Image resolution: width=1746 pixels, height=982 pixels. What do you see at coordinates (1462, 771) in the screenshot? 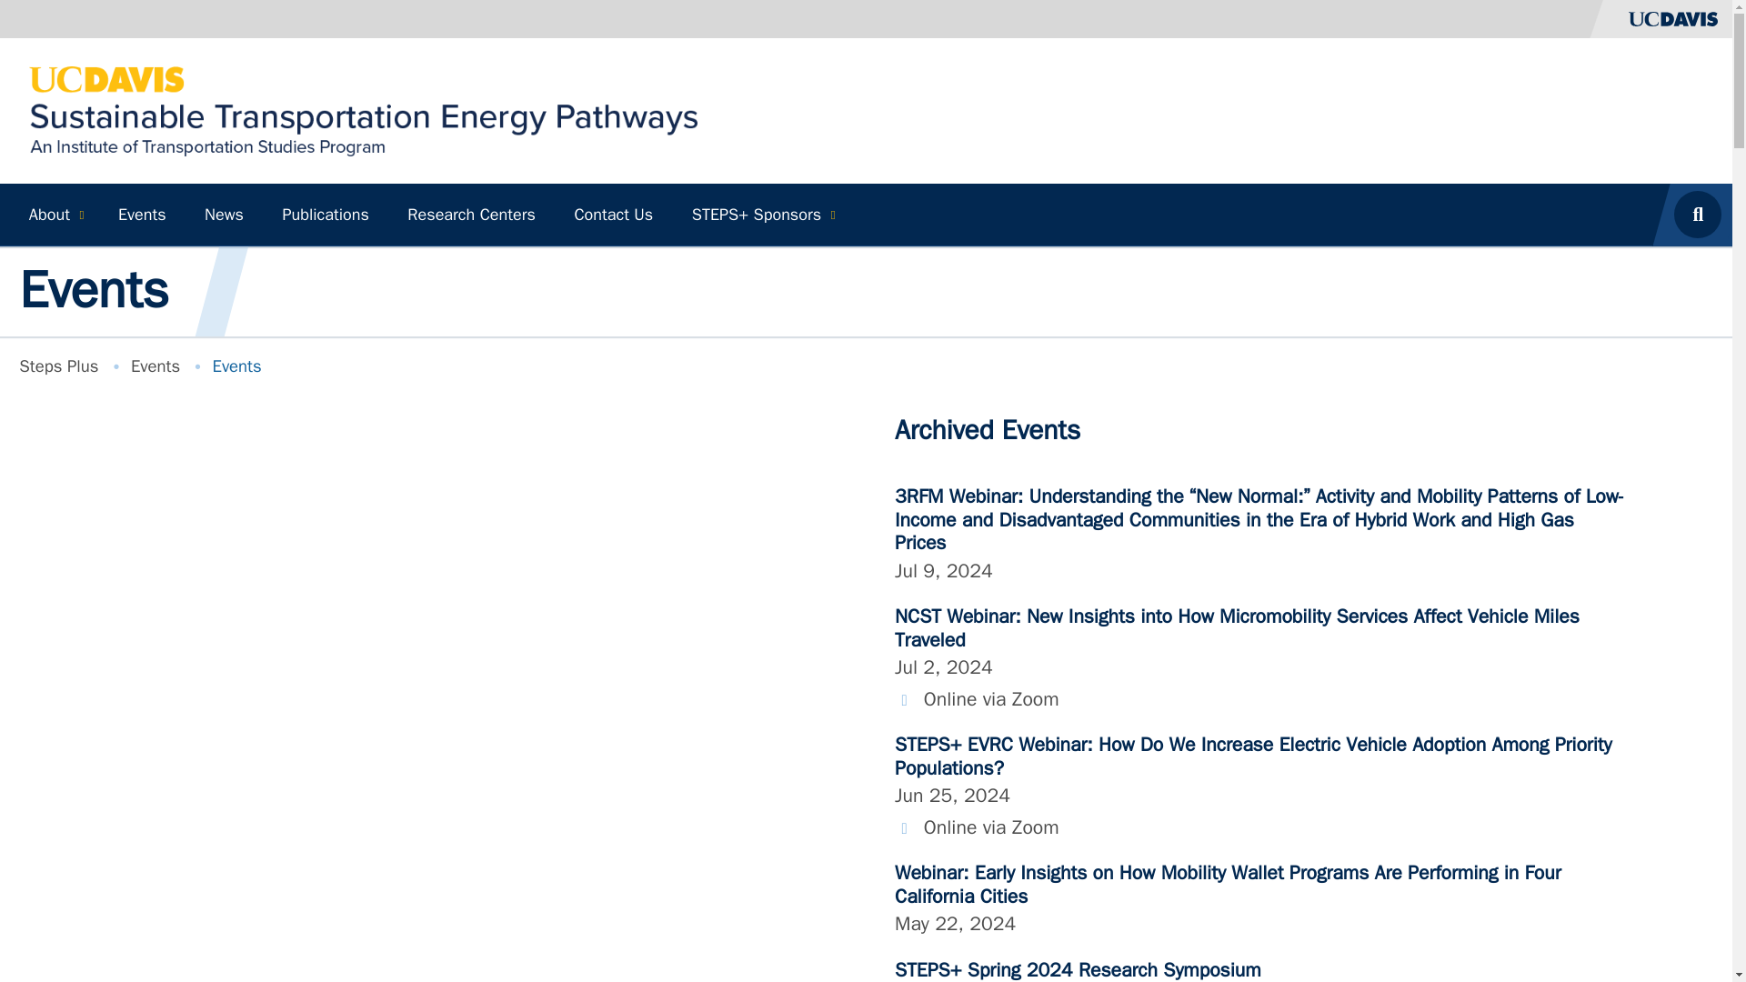
I see `Event Details` at bounding box center [1462, 771].